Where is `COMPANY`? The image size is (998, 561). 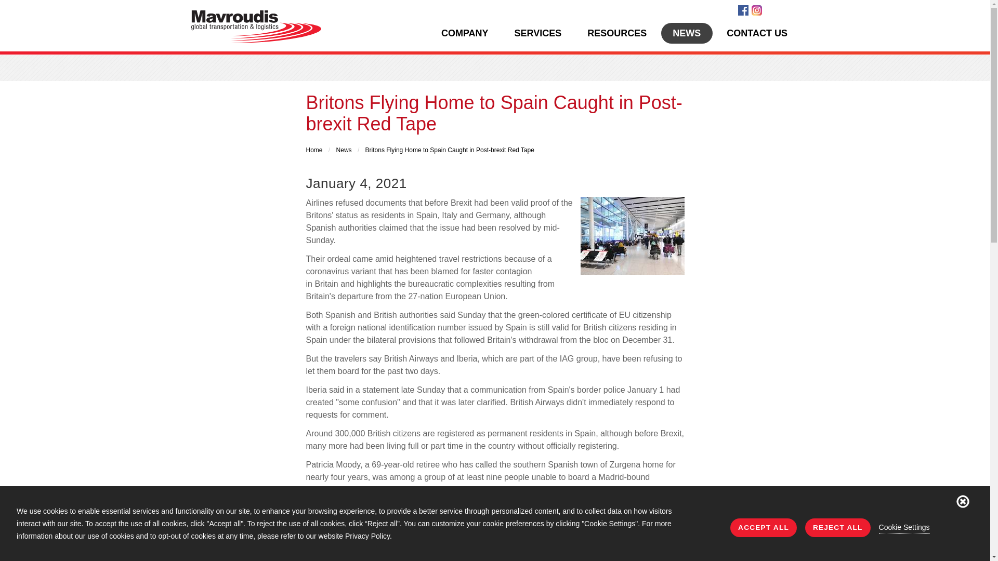 COMPANY is located at coordinates (464, 33).